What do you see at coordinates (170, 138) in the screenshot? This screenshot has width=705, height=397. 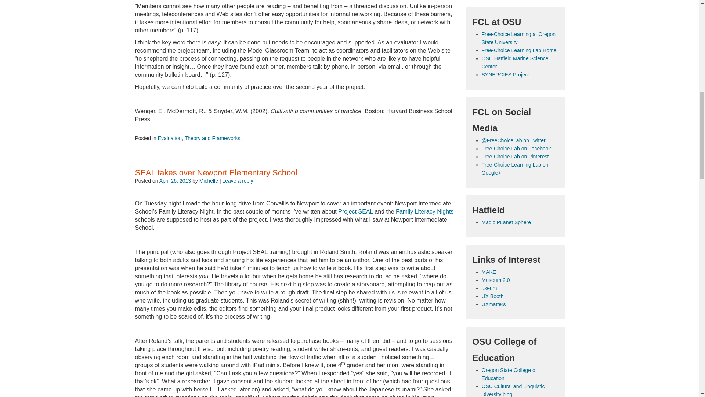 I see `Evaluation` at bounding box center [170, 138].